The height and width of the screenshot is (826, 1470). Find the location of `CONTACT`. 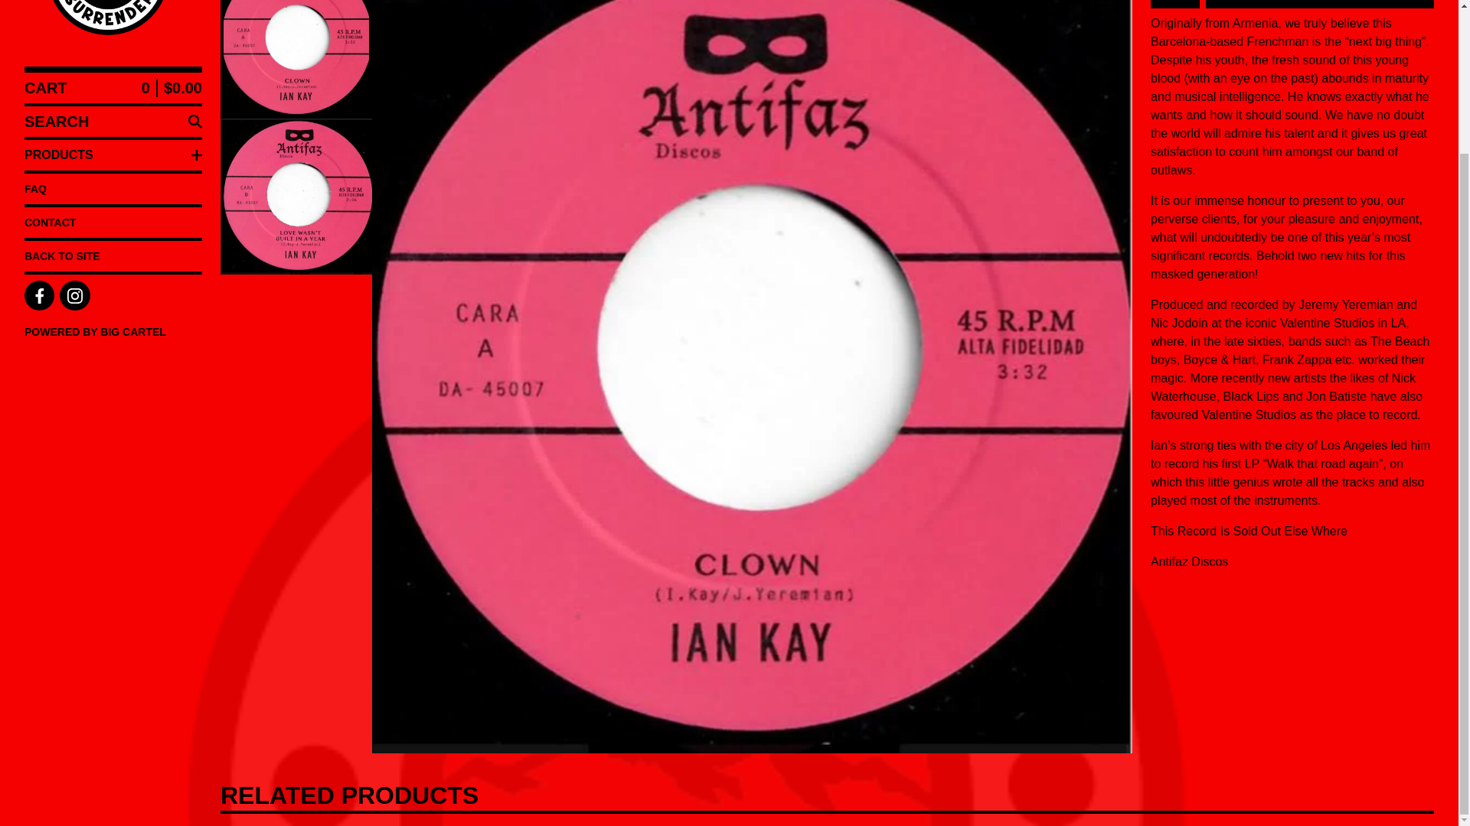

CONTACT is located at coordinates (113, 223).